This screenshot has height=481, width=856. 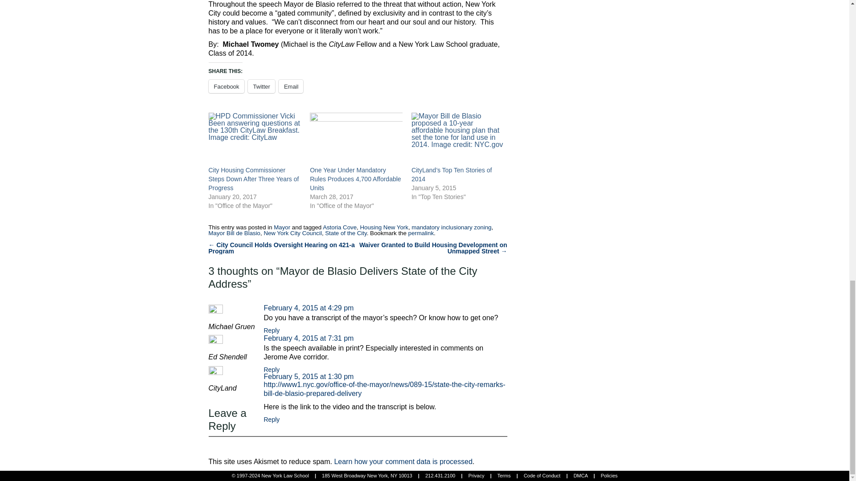 What do you see at coordinates (451, 227) in the screenshot?
I see `mandatory inclusionary zoning` at bounding box center [451, 227].